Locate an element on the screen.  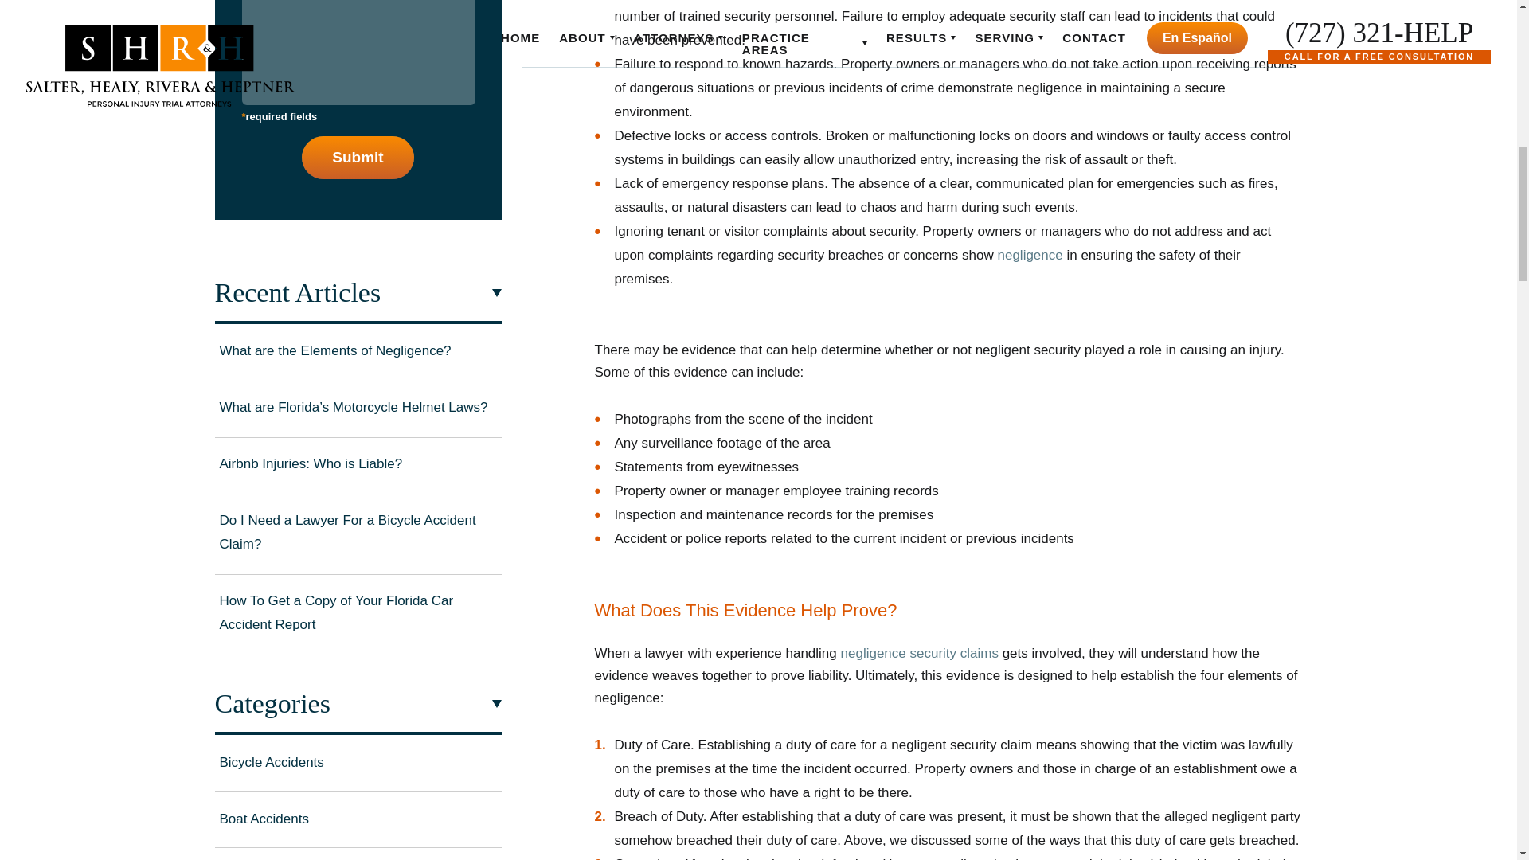
negligence is located at coordinates (1029, 255).